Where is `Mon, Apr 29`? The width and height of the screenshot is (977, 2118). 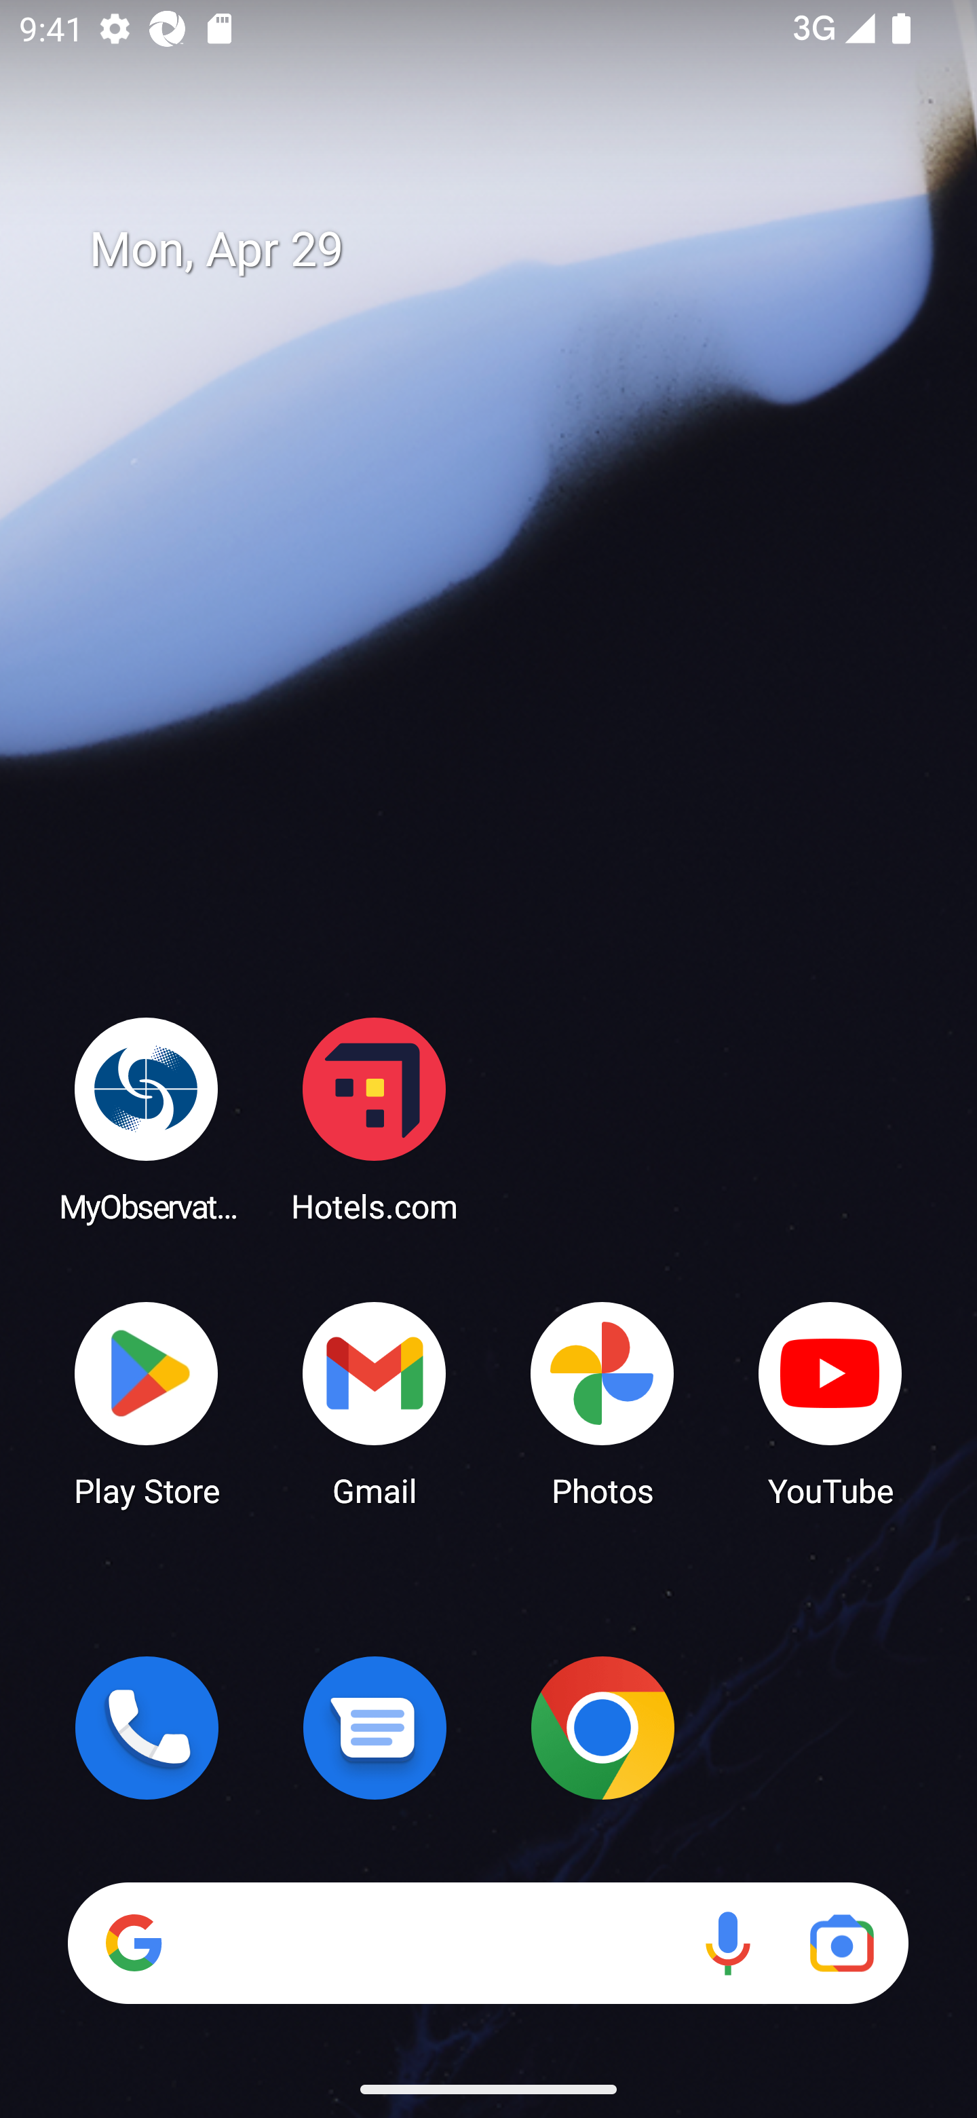
Mon, Apr 29 is located at coordinates (507, 250).